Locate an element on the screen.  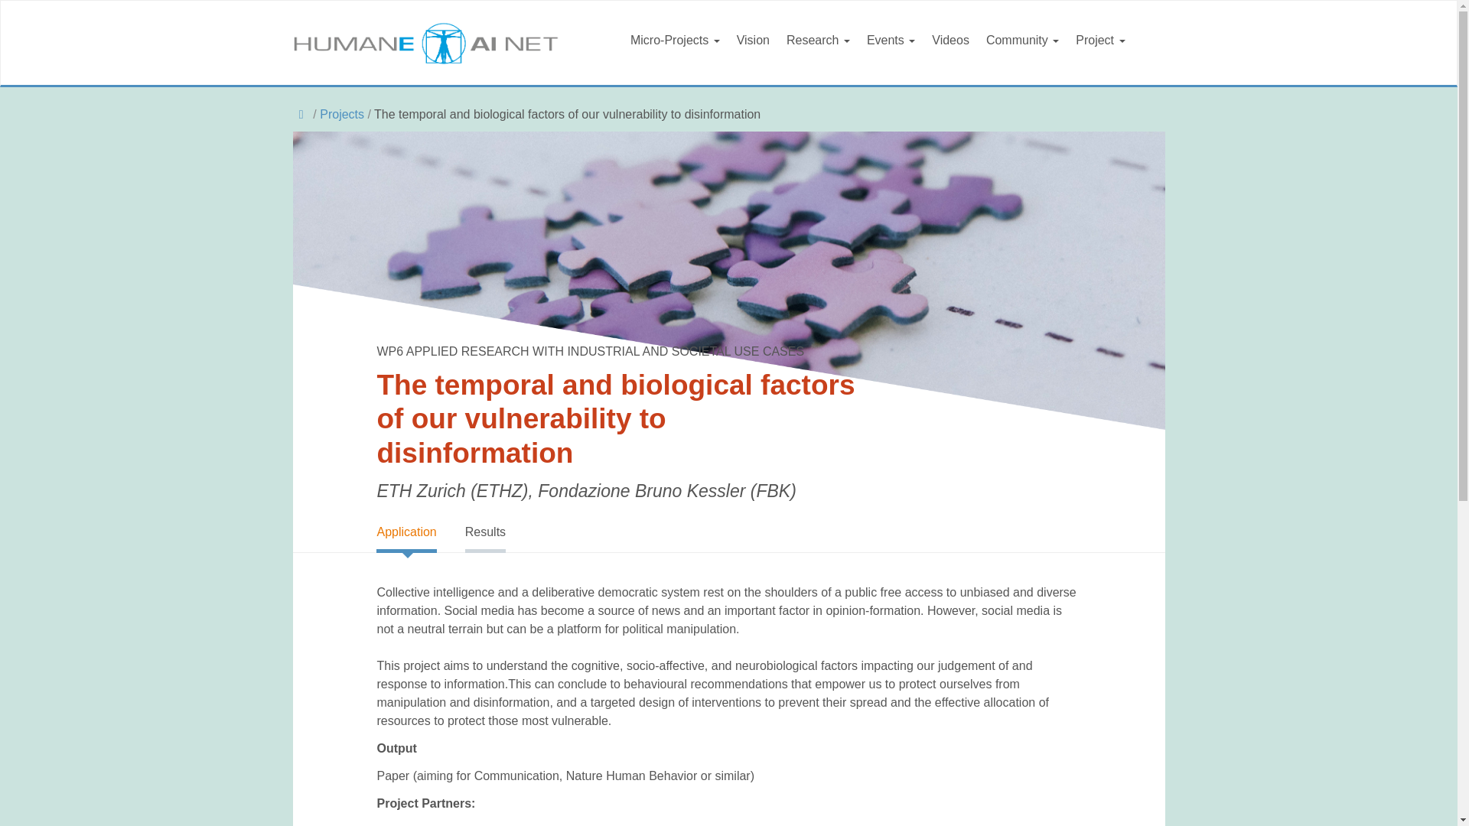
Community is located at coordinates (1022, 45).